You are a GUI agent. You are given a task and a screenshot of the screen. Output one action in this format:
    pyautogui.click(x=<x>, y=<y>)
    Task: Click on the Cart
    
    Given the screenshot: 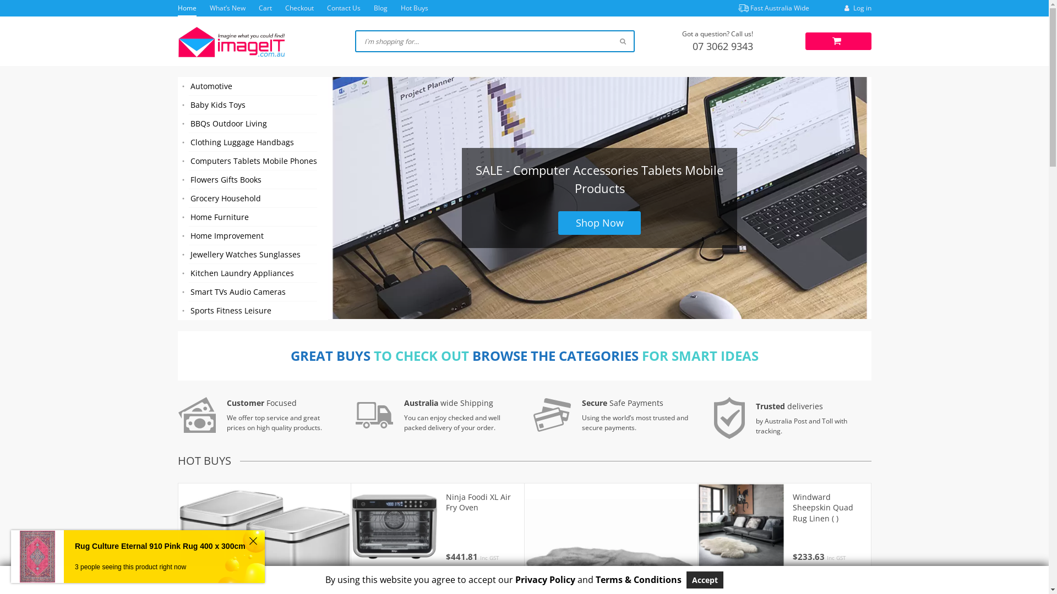 What is the action you would take?
    pyautogui.click(x=265, y=8)
    